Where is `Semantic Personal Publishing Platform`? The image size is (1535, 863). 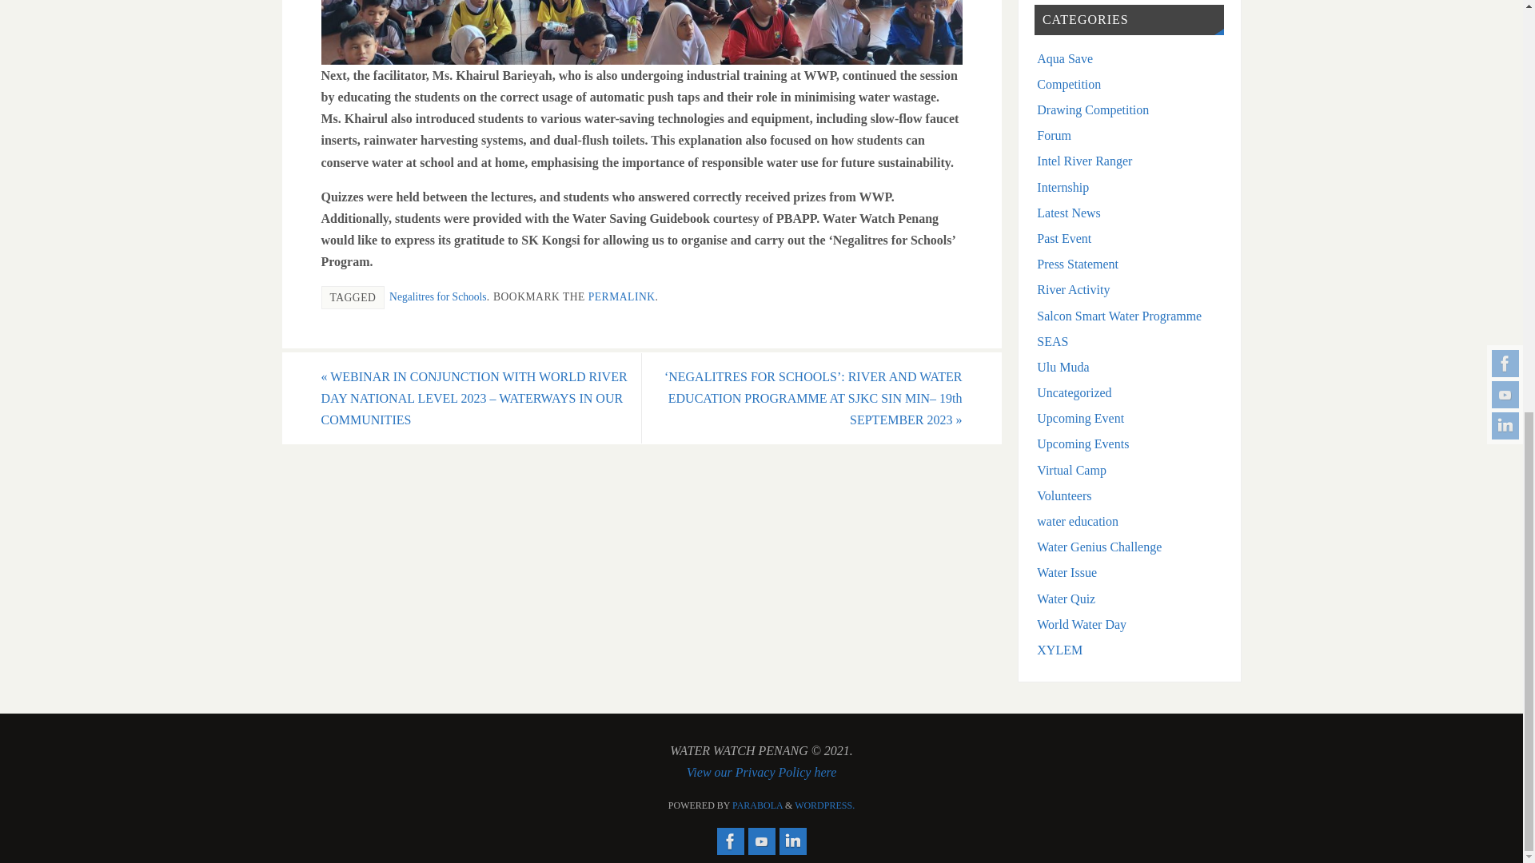 Semantic Personal Publishing Platform is located at coordinates (825, 805).